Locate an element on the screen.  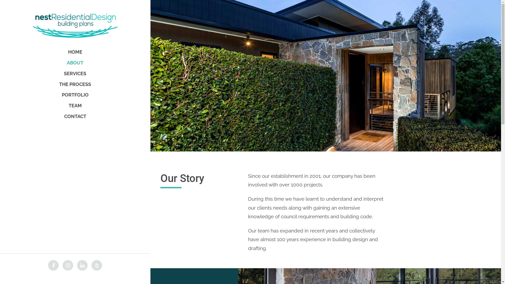
Instagram is located at coordinates (68, 265).